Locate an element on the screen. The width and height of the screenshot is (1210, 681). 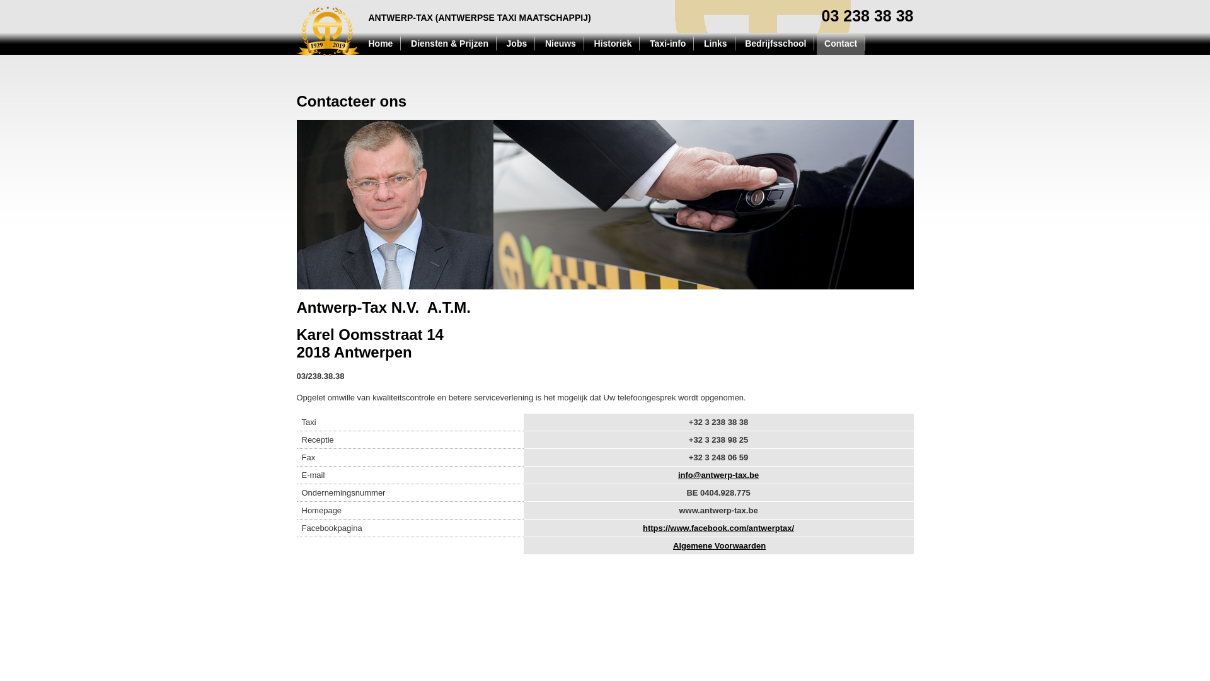
+32 is located at coordinates (696, 440).